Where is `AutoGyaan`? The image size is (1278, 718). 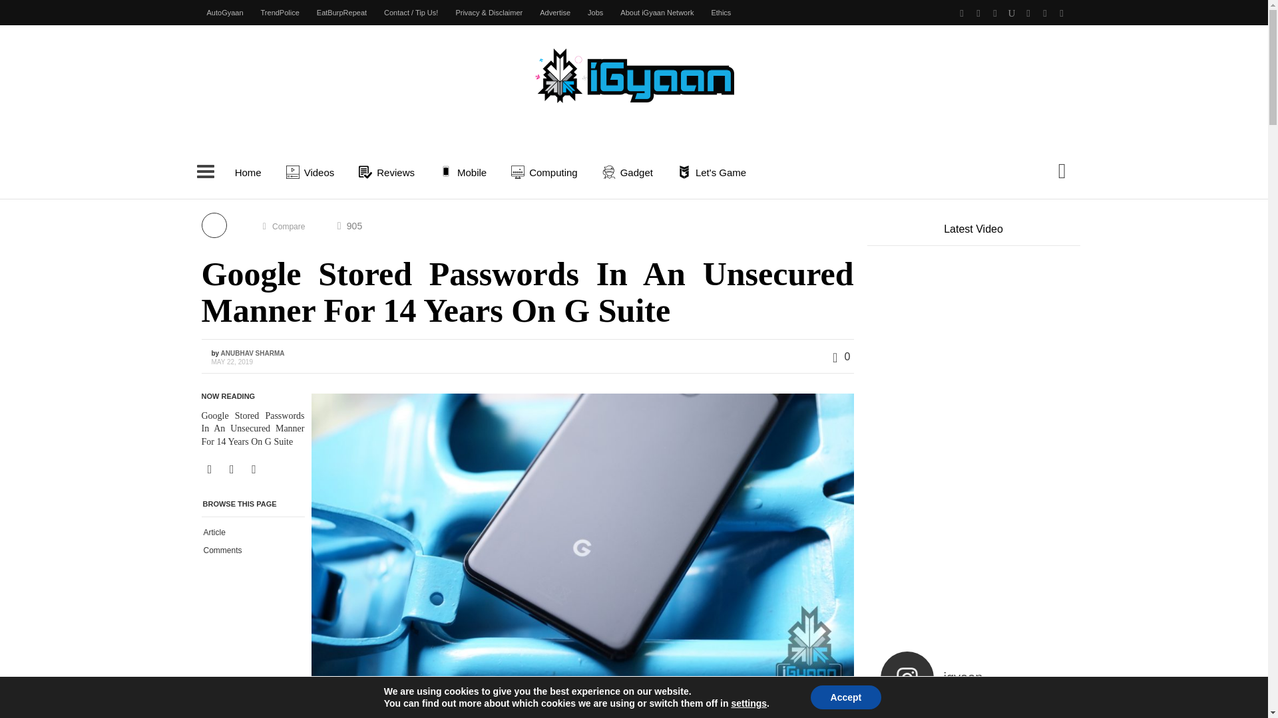 AutoGyaan is located at coordinates (225, 12).